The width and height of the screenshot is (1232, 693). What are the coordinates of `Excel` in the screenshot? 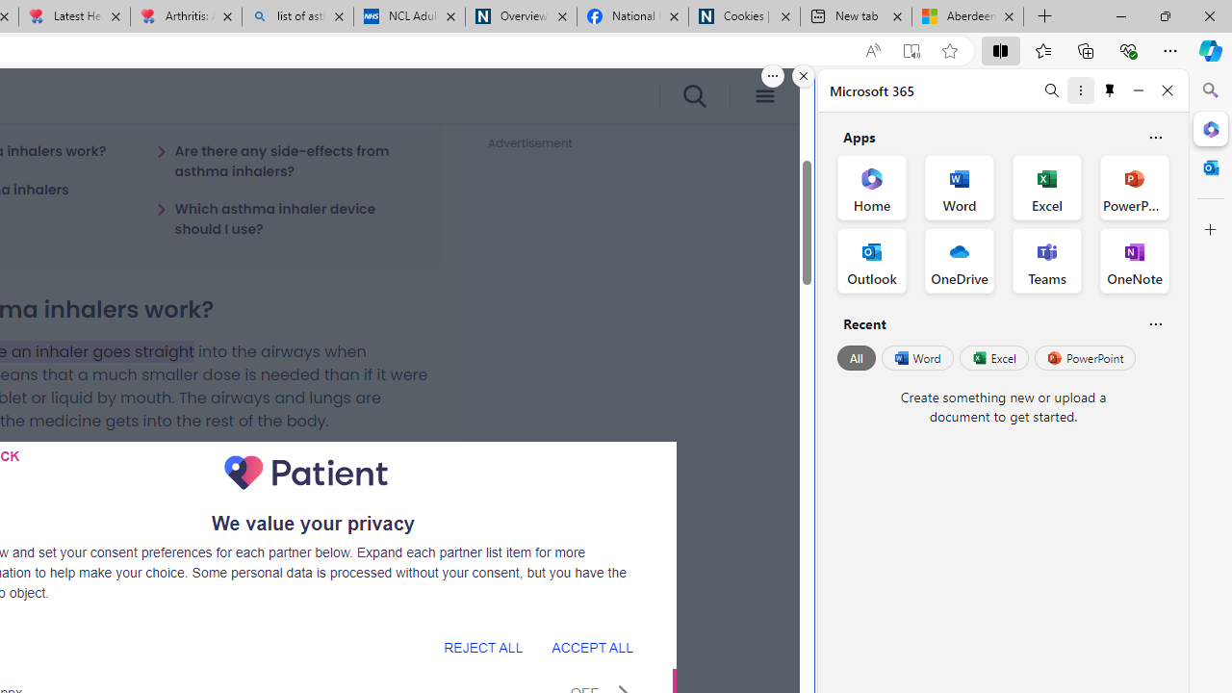 It's located at (993, 358).